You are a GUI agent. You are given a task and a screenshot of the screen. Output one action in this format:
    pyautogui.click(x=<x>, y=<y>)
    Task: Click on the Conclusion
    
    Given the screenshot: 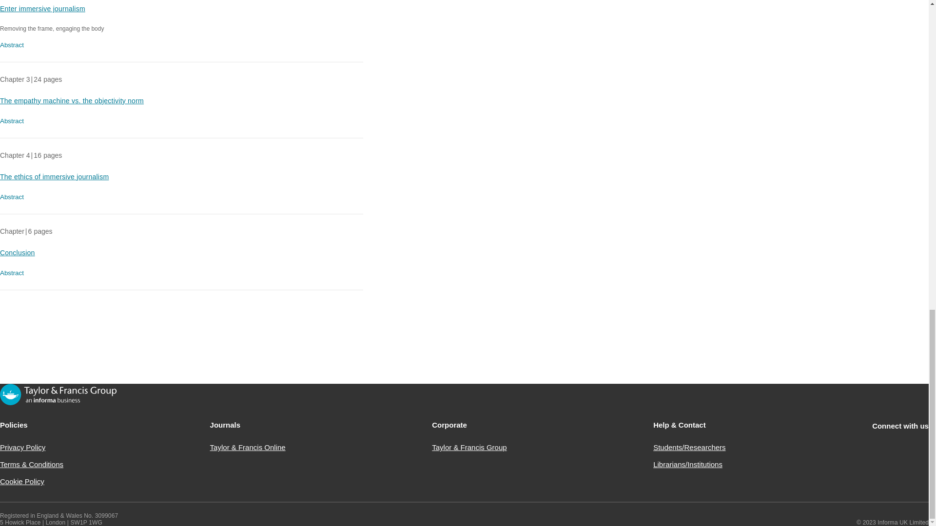 What is the action you would take?
    pyautogui.click(x=18, y=252)
    